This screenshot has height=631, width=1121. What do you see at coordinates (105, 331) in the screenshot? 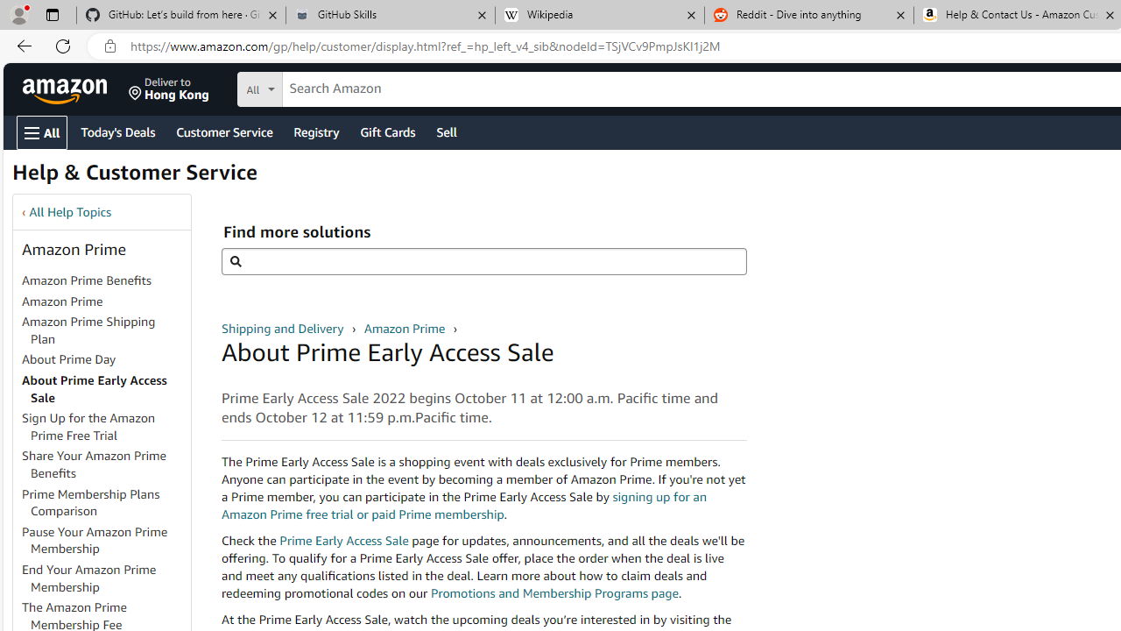
I see `Amazon Prime Shipping Plan` at bounding box center [105, 331].